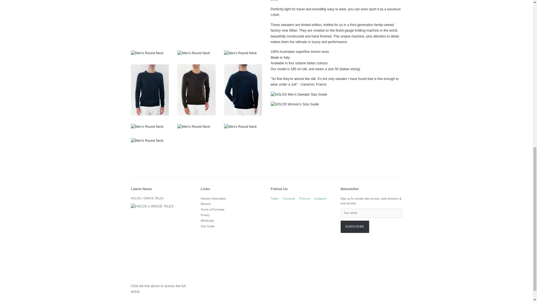 The height and width of the screenshot is (302, 537). Describe the element at coordinates (320, 199) in the screenshot. I see `HOLOS Luxury Knitwear on Instagram` at that location.